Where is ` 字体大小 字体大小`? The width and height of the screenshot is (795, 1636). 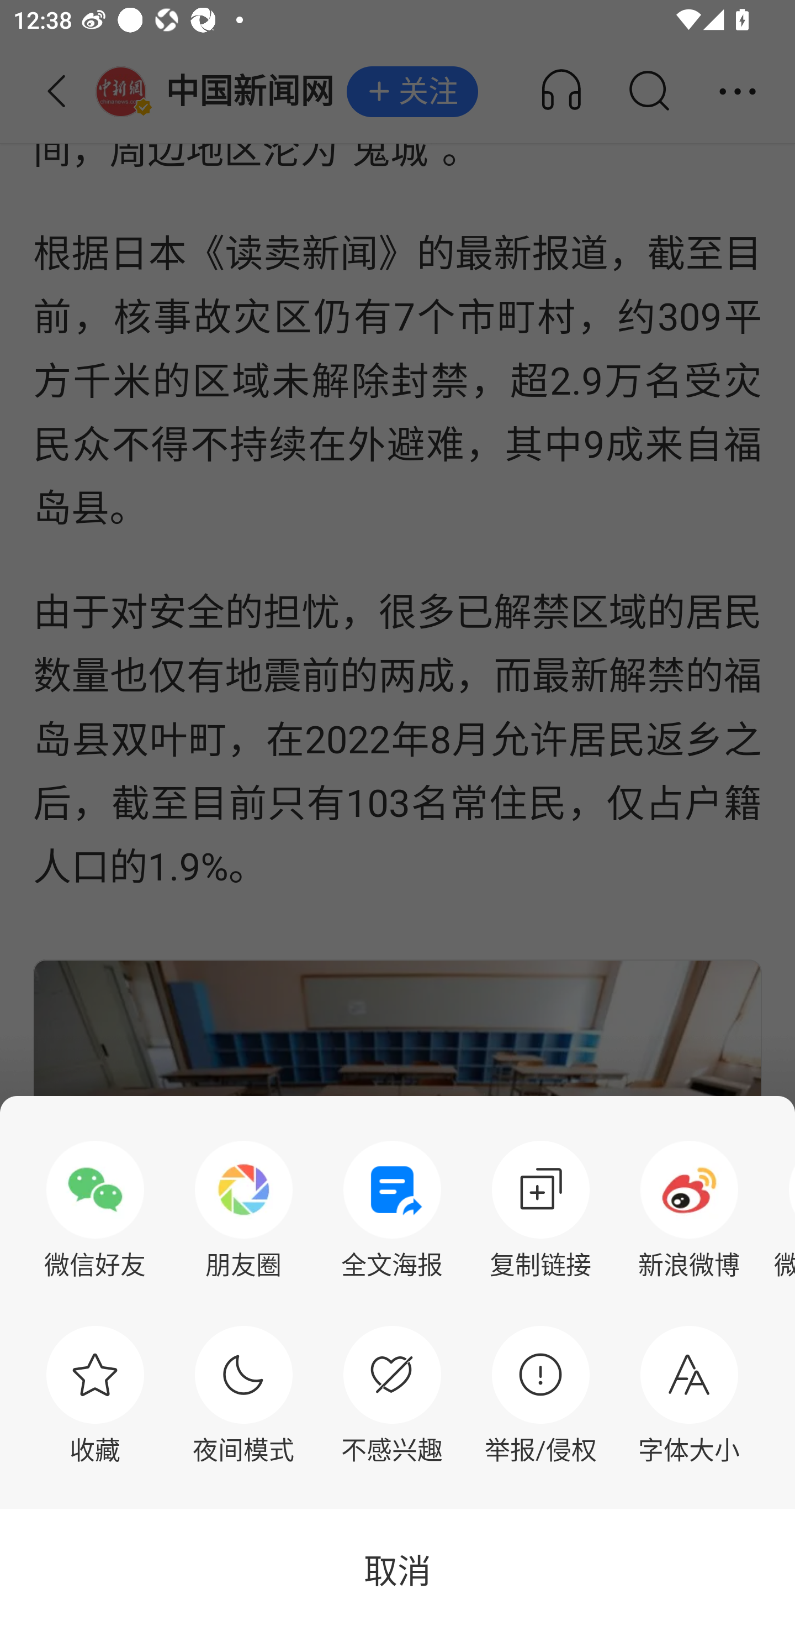  字体大小 字体大小 is located at coordinates (689, 1395).